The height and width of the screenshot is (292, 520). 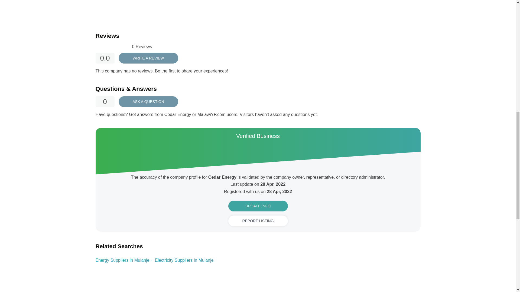 I want to click on WRITE A REVIEW, so click(x=148, y=58).